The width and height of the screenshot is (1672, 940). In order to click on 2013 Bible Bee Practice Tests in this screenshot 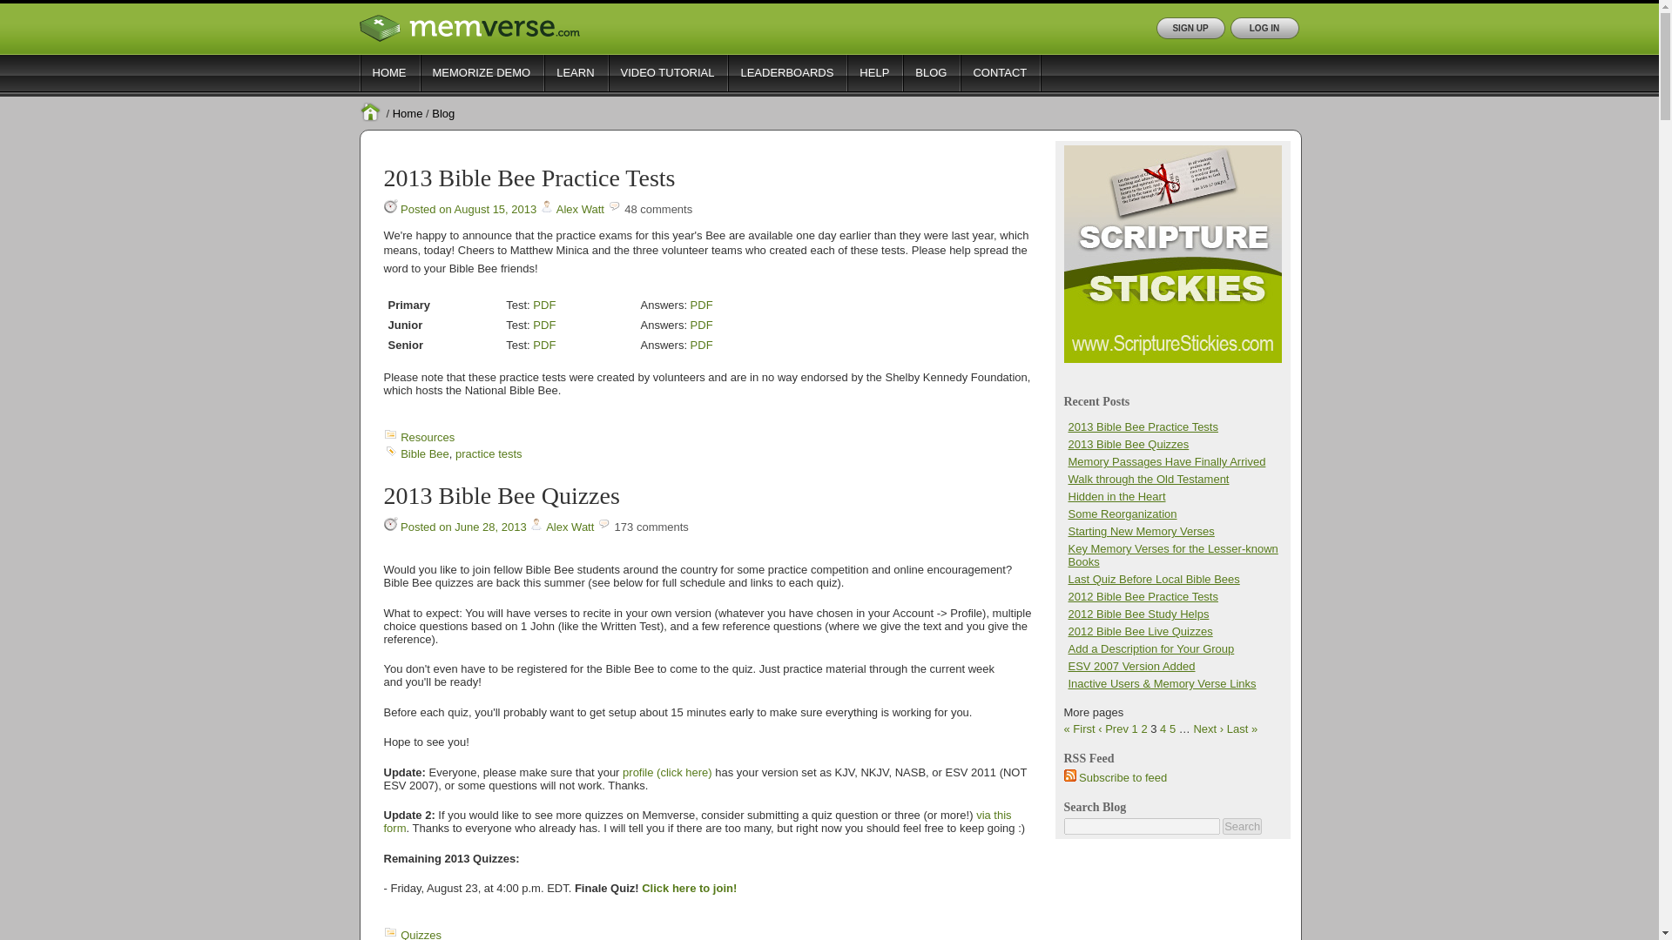, I will do `click(529, 178)`.